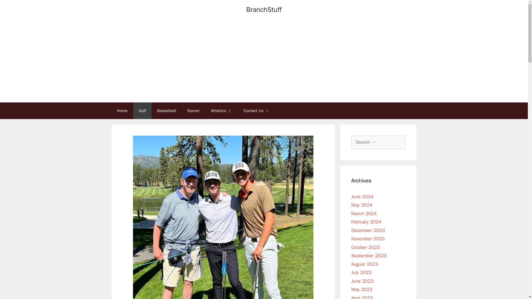 The height and width of the screenshot is (299, 532). I want to click on BranchStuff, so click(264, 9).